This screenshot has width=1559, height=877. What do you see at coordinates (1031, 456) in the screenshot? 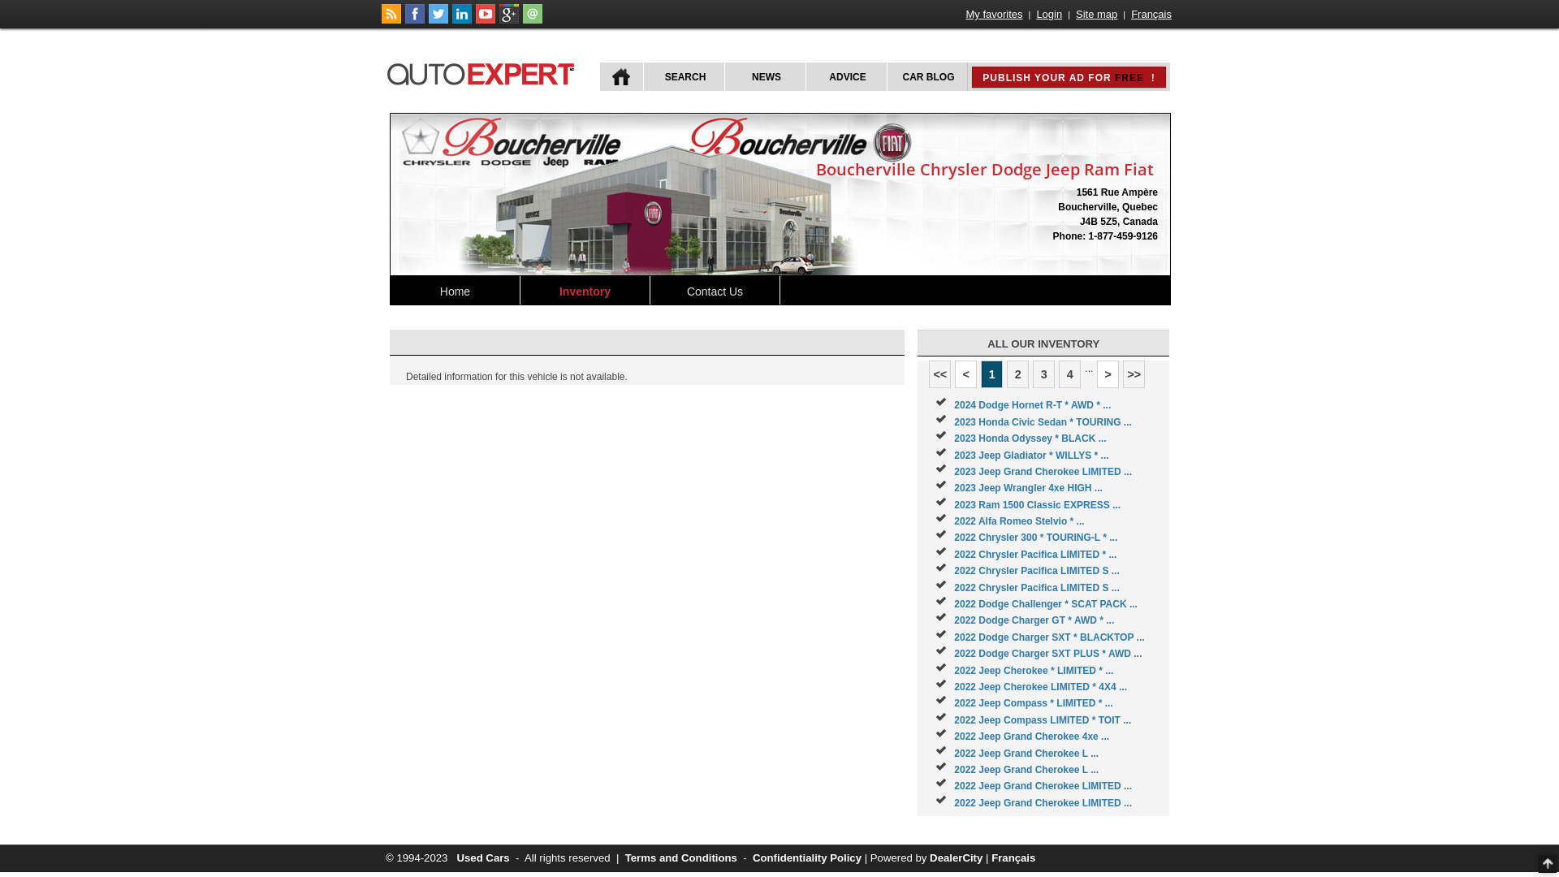
I see `2023 Jeep Gladiator * WILLYS * ...` at bounding box center [1031, 456].